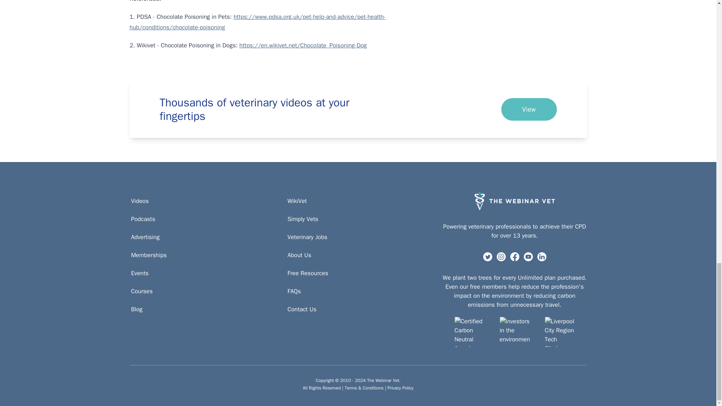  I want to click on FAQs, so click(294, 291).